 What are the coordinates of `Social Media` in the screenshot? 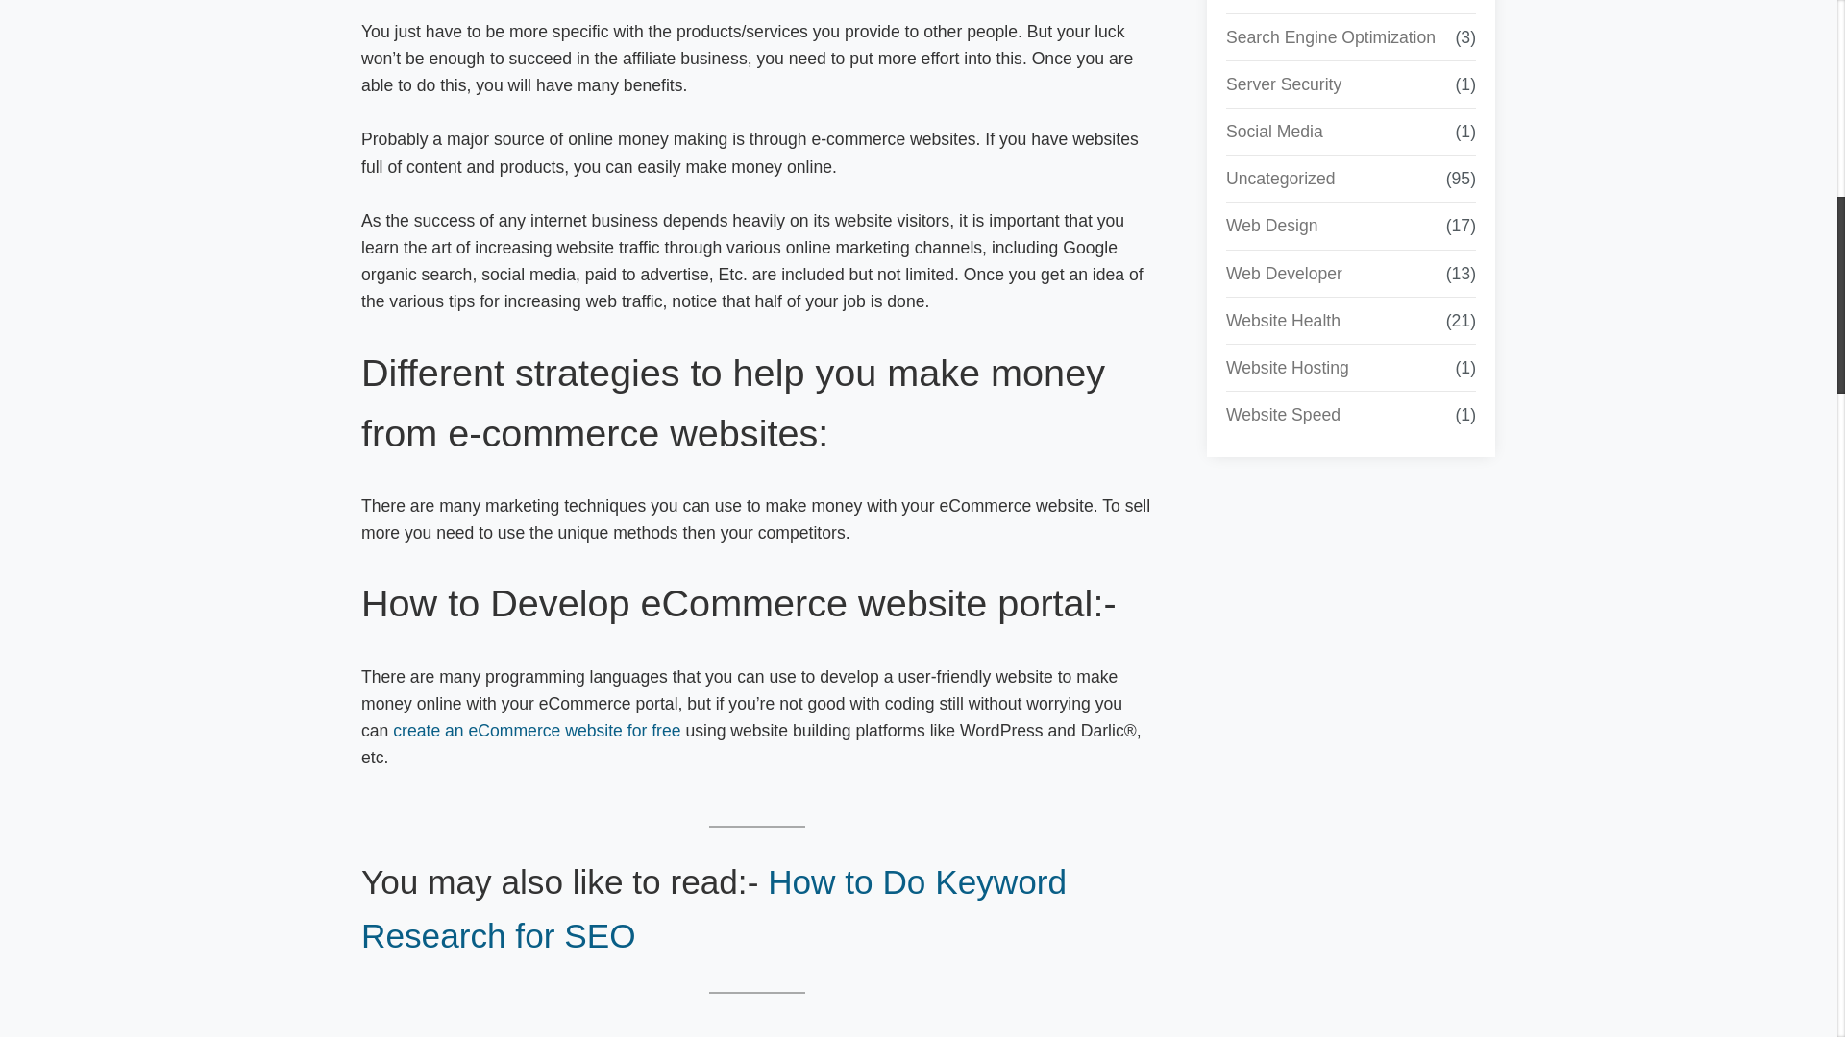 It's located at (1274, 132).